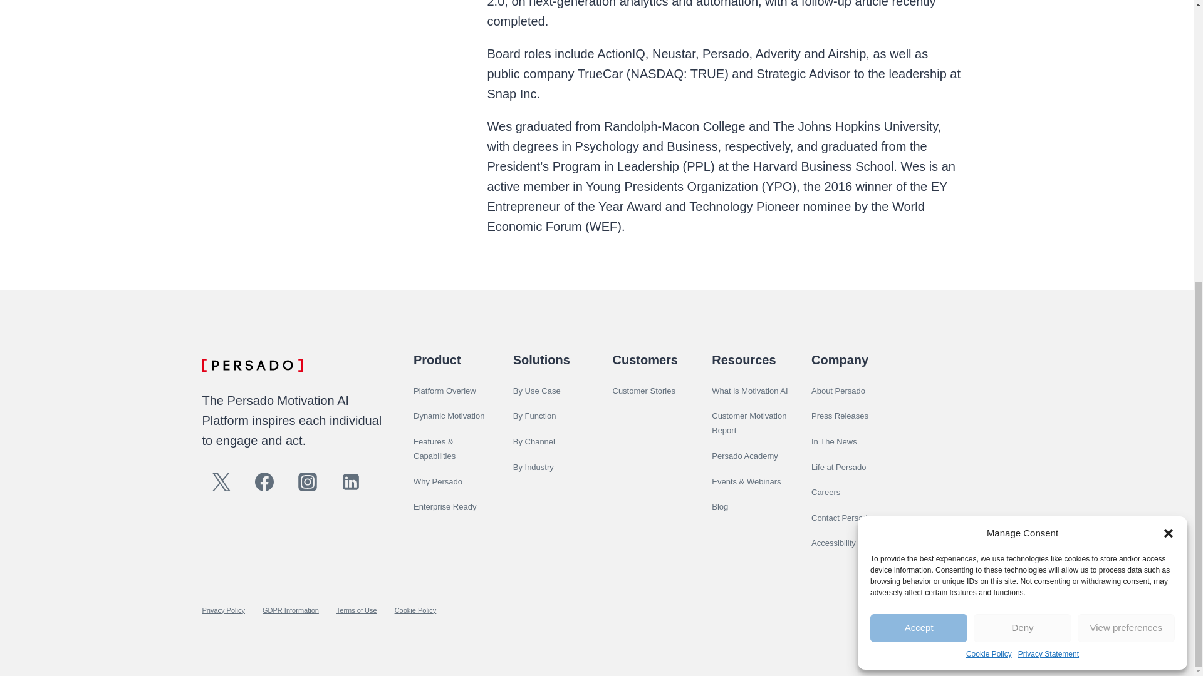 The width and height of the screenshot is (1203, 676). What do you see at coordinates (1021, 150) in the screenshot?
I see `Deny` at bounding box center [1021, 150].